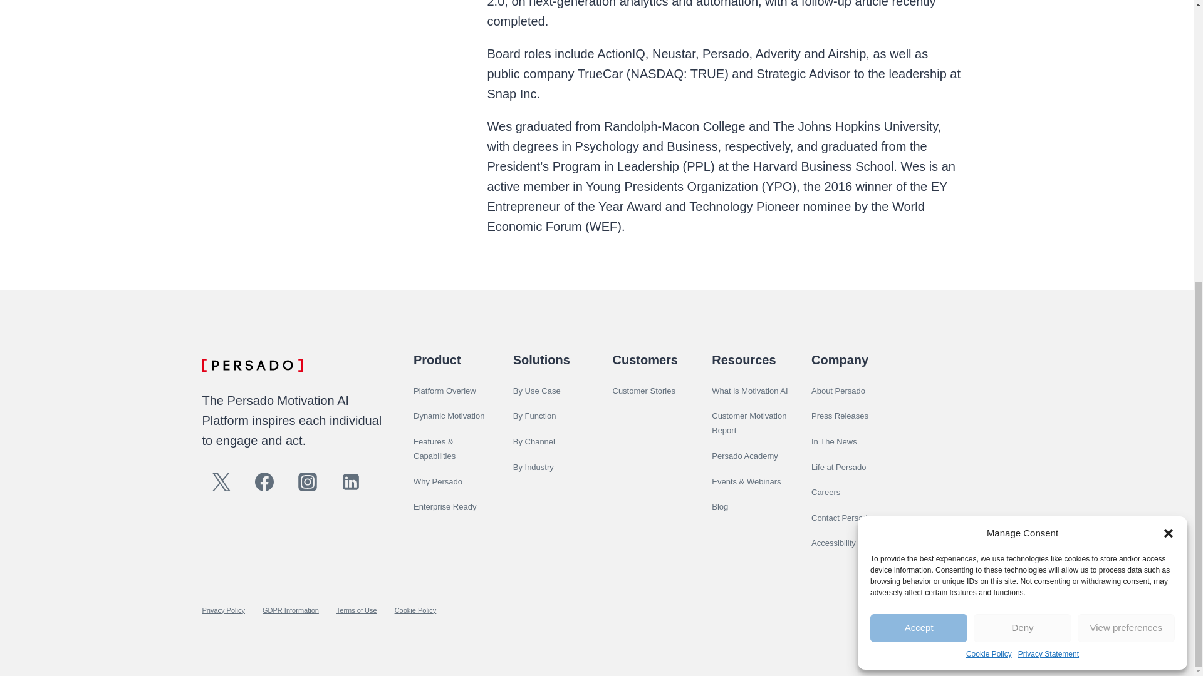 The width and height of the screenshot is (1203, 676). What do you see at coordinates (1021, 150) in the screenshot?
I see `Deny` at bounding box center [1021, 150].